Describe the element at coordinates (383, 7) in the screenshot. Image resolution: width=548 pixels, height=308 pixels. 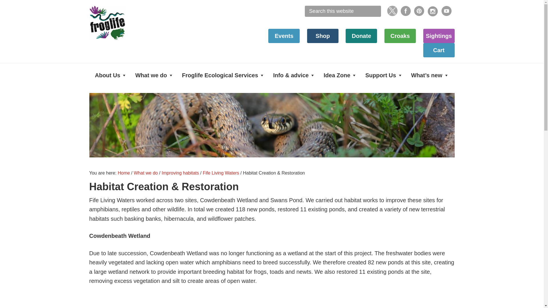
I see `Search` at that location.